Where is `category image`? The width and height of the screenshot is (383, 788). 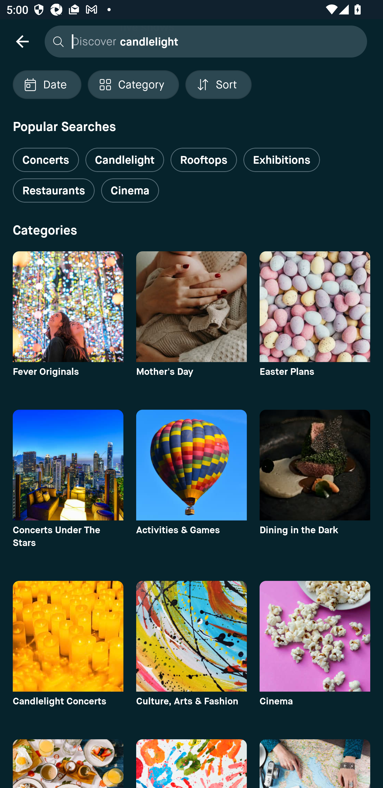 category image is located at coordinates (191, 465).